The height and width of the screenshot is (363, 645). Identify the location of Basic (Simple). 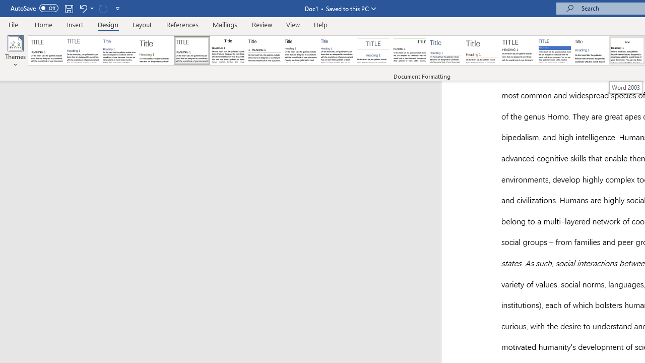
(119, 50).